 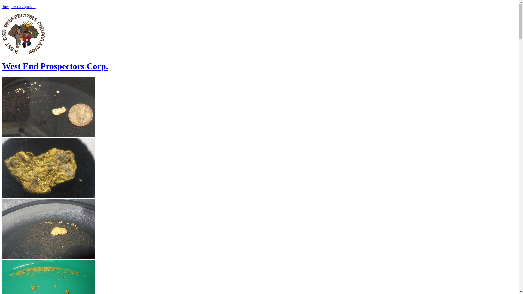 What do you see at coordinates (55, 66) in the screenshot?
I see `Home` at bounding box center [55, 66].